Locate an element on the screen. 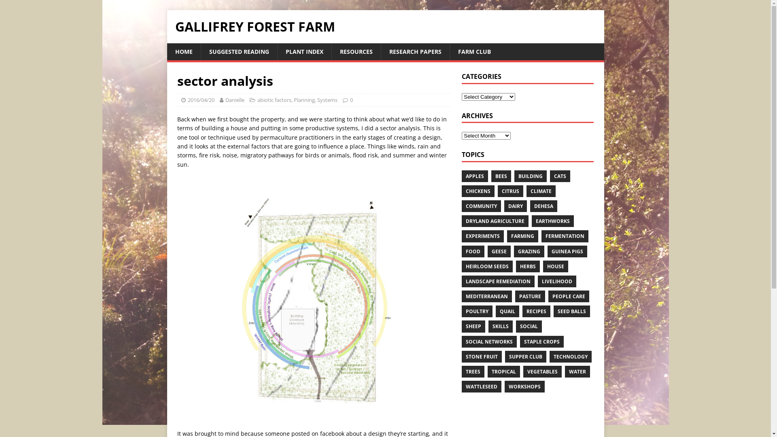 Image resolution: width=777 pixels, height=437 pixels. FERMENTATION is located at coordinates (565, 236).